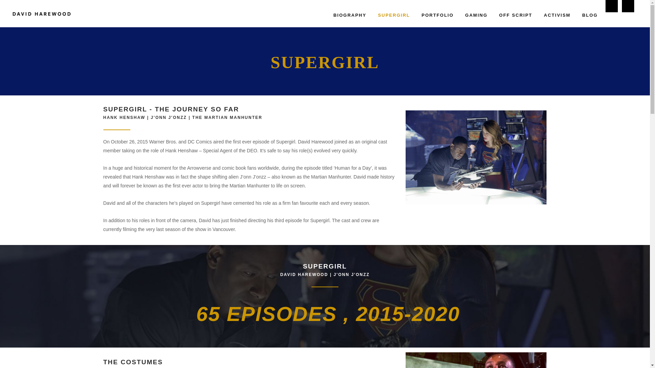 This screenshot has width=655, height=368. What do you see at coordinates (350, 15) in the screenshot?
I see `BIOGRAPHY` at bounding box center [350, 15].